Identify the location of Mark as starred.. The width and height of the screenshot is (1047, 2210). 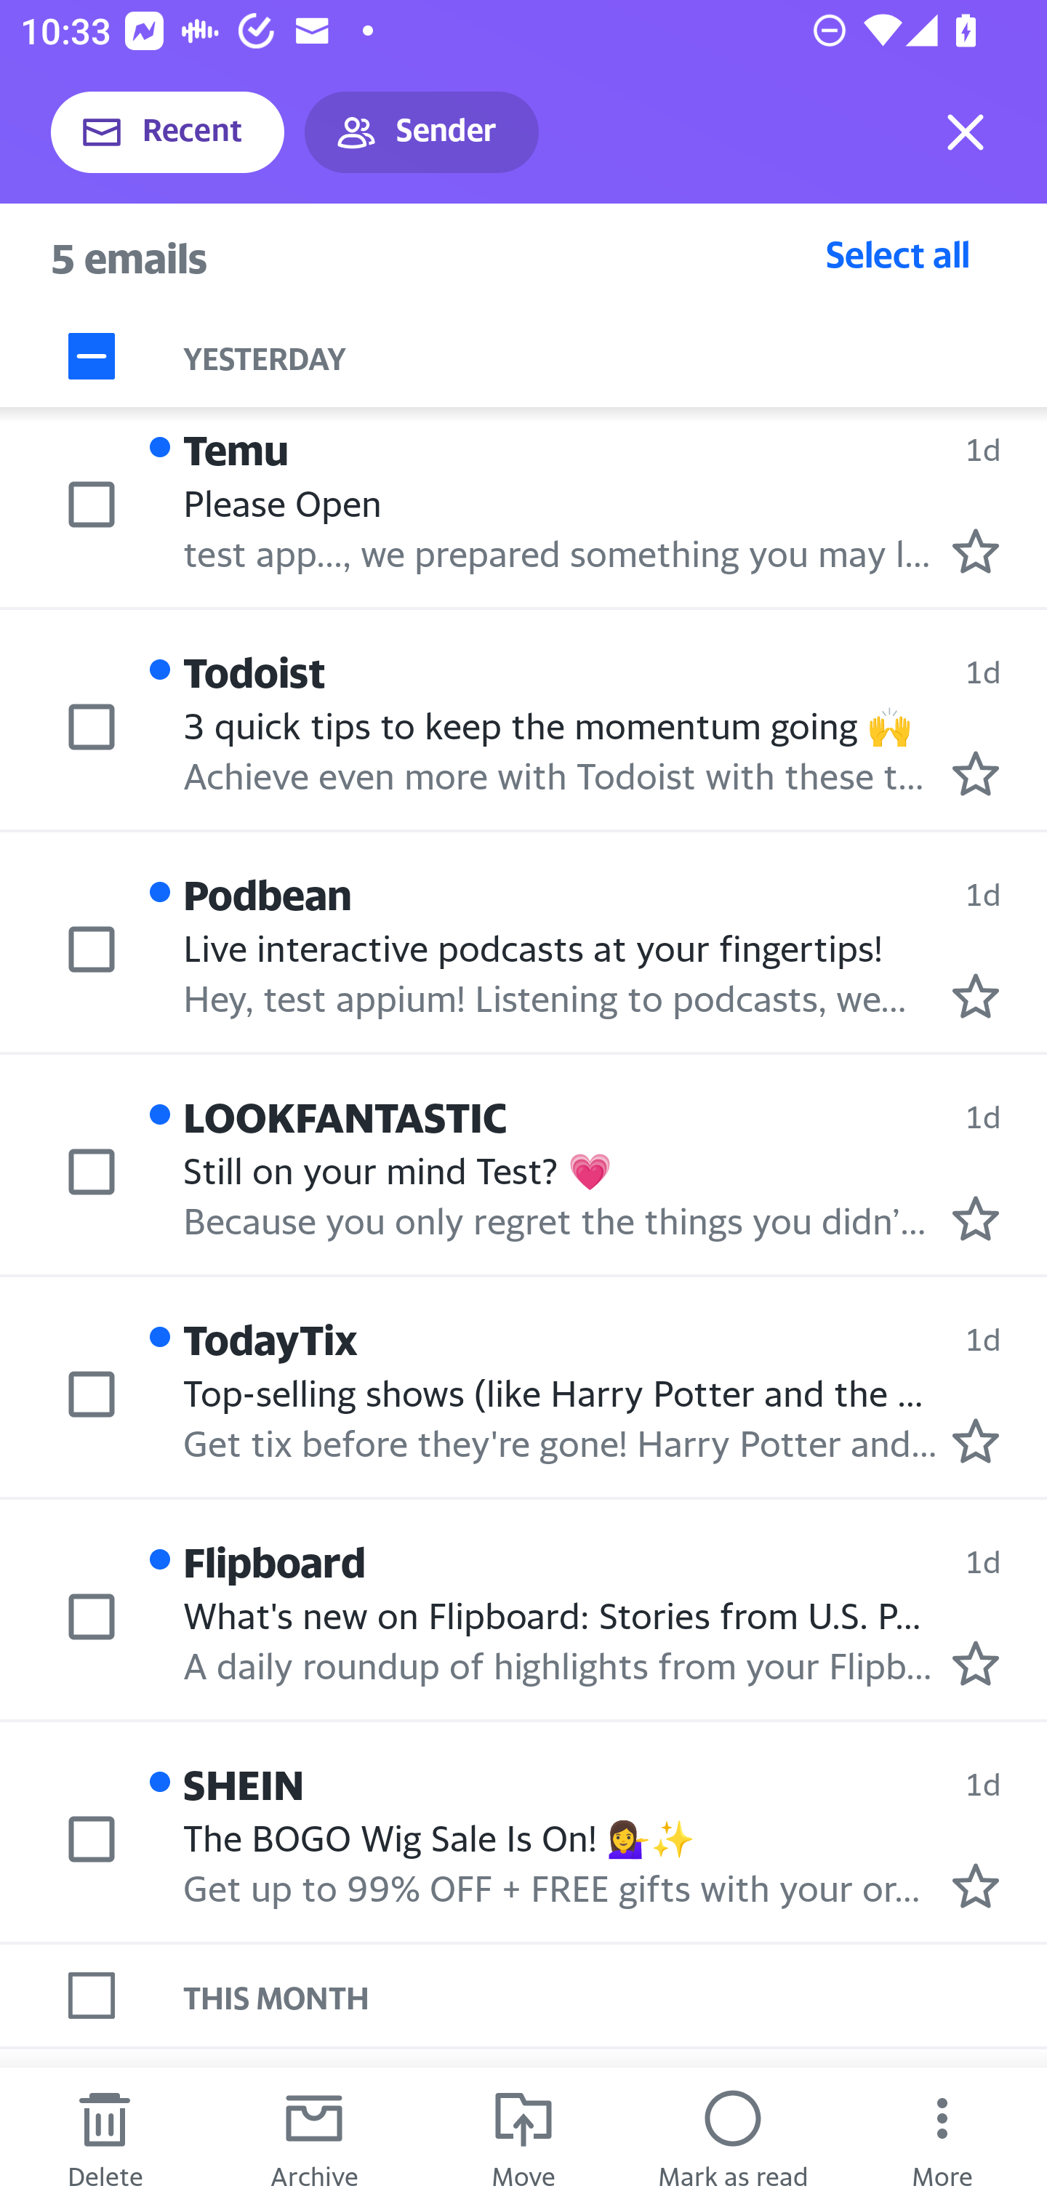
(976, 995).